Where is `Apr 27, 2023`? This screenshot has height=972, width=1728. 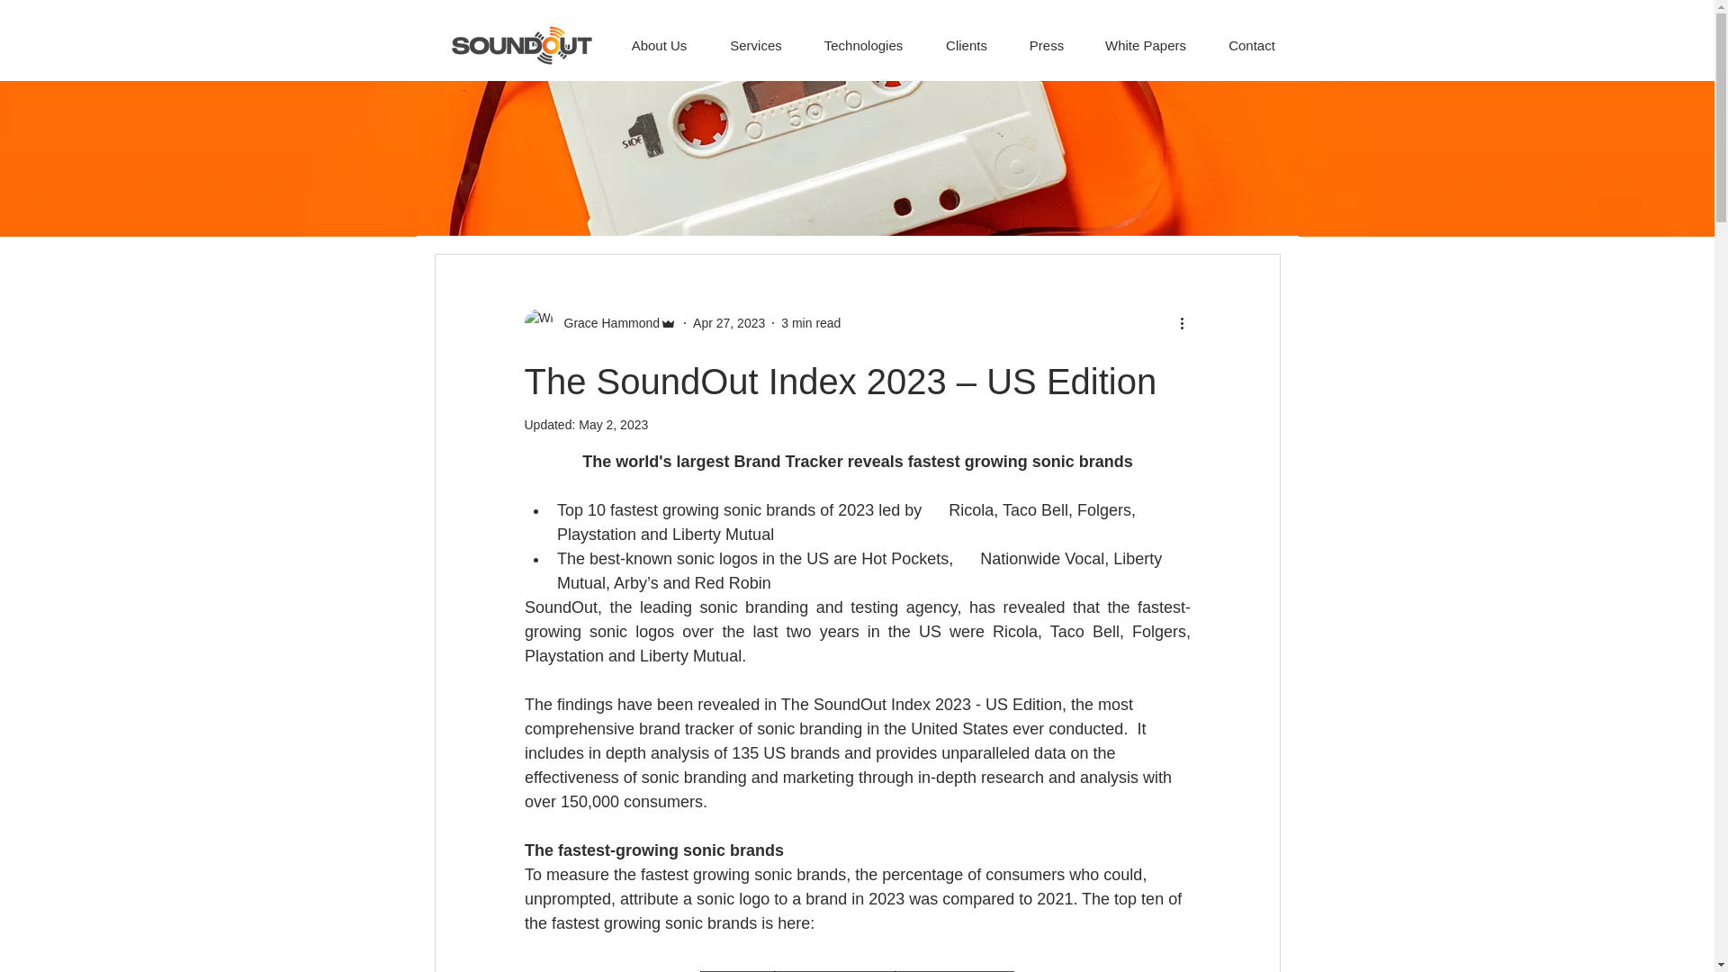 Apr 27, 2023 is located at coordinates (729, 322).